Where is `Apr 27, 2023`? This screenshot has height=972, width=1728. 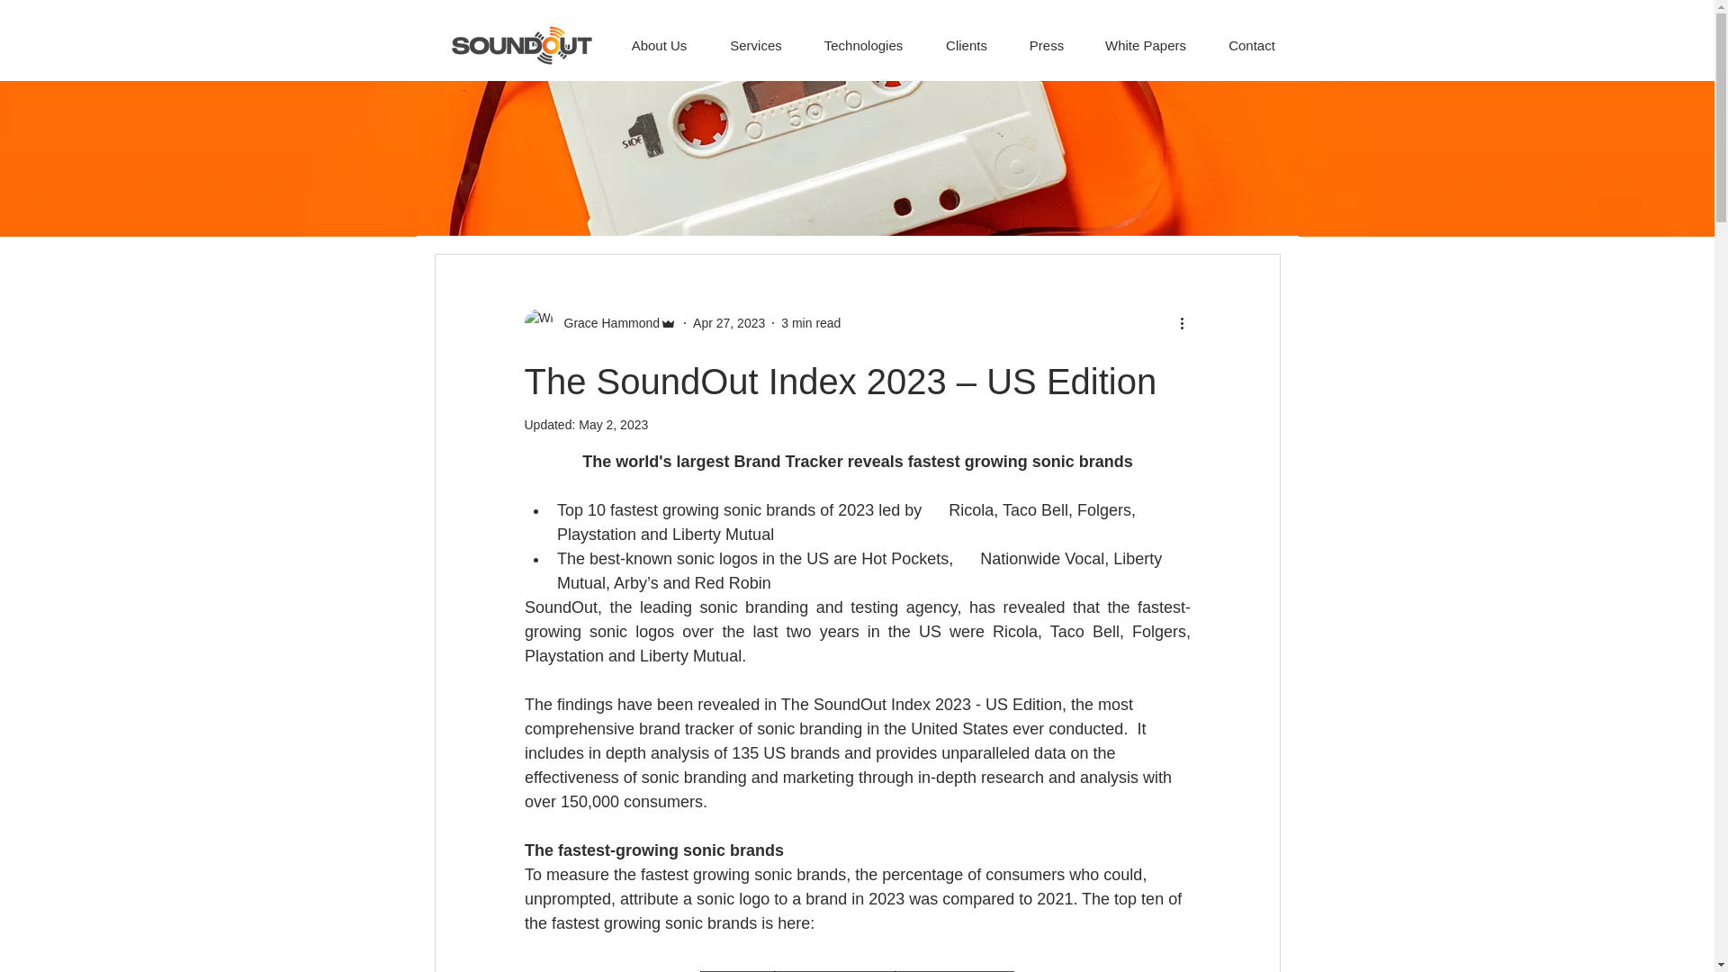 Apr 27, 2023 is located at coordinates (729, 322).